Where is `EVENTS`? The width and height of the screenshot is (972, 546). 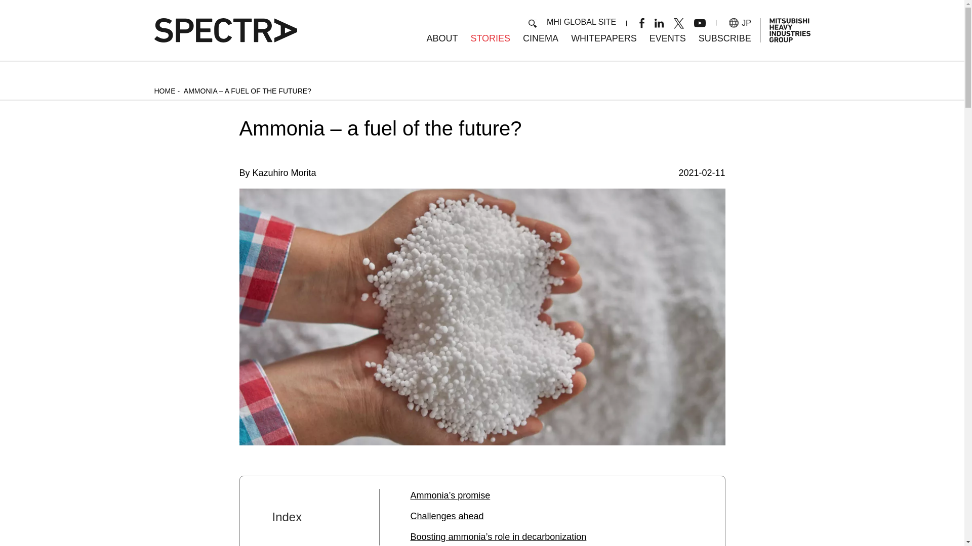 EVENTS is located at coordinates (667, 38).